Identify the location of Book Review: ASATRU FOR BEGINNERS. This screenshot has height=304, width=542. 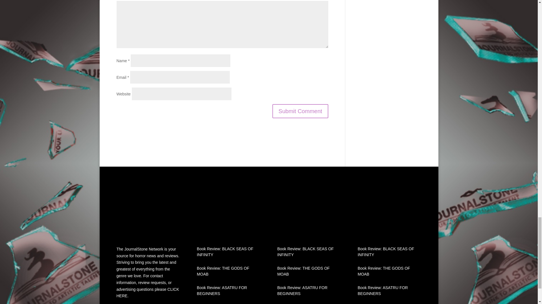
(302, 290).